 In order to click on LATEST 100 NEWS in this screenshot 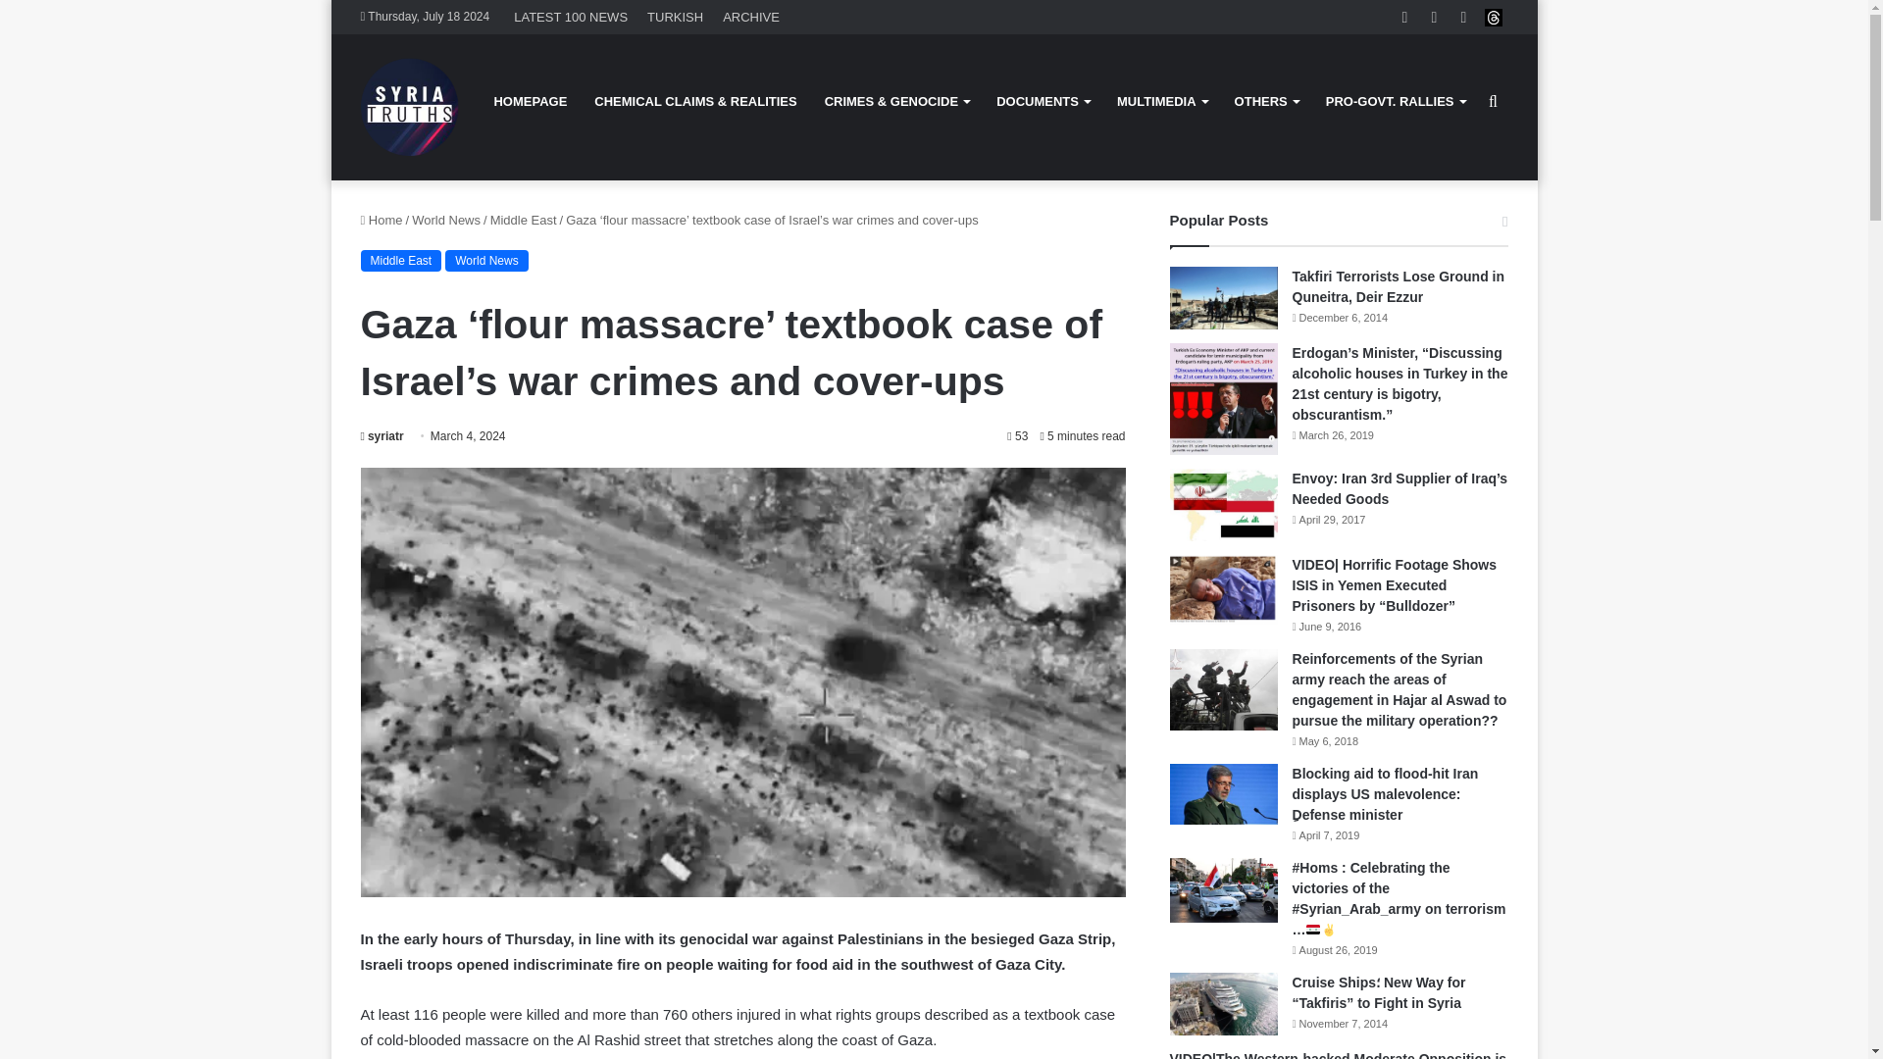, I will do `click(571, 17)`.